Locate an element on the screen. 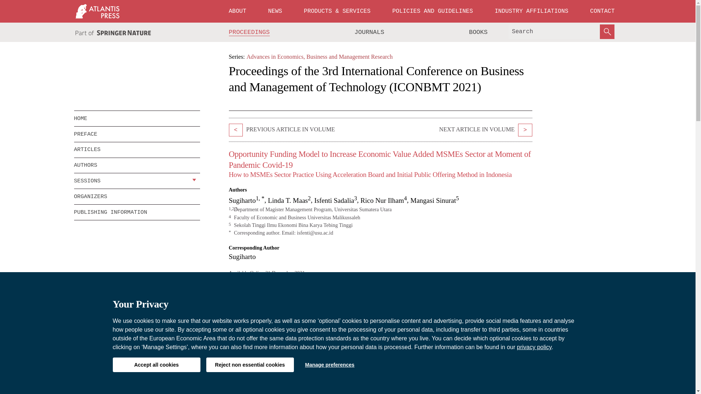 Image resolution: width=701 pixels, height=394 pixels. NEWS is located at coordinates (275, 11).